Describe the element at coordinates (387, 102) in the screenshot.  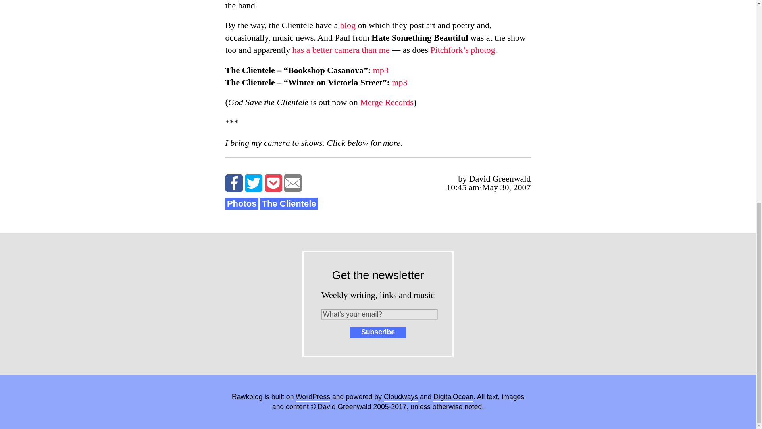
I see `Merge Records` at that location.